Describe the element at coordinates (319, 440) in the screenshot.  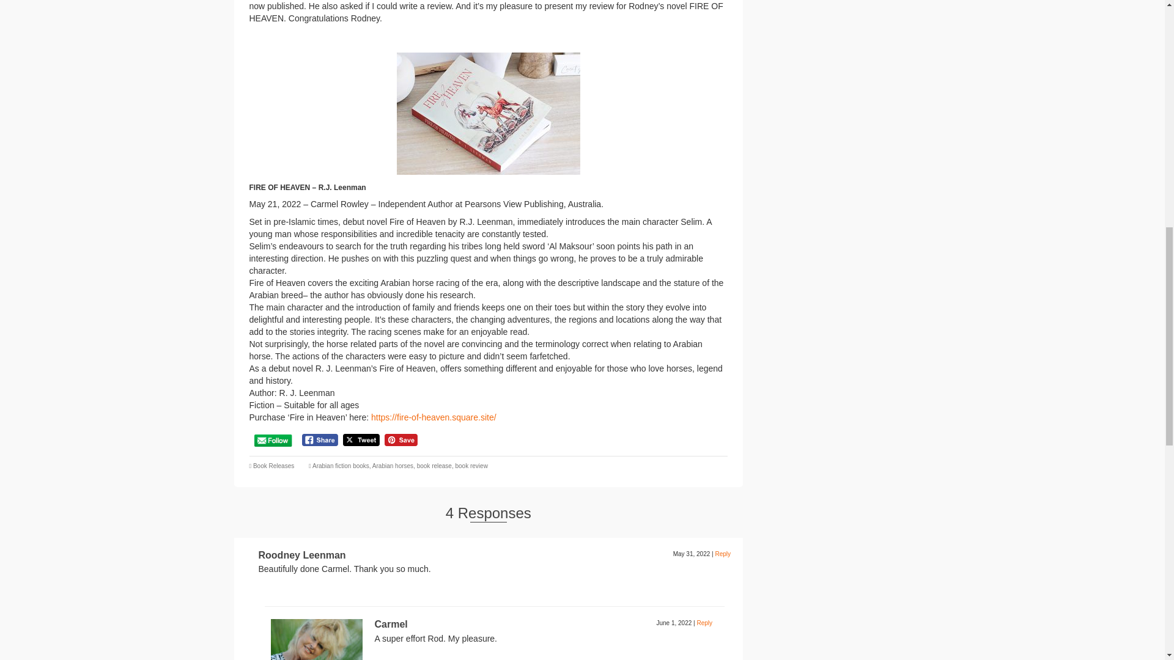
I see `Facebook Share` at that location.